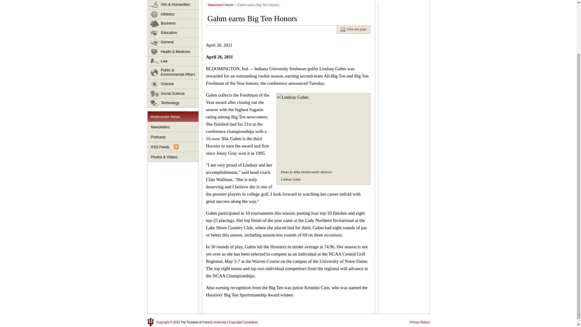 The height and width of the screenshot is (327, 581). Describe the element at coordinates (173, 33) in the screenshot. I see `Education` at that location.